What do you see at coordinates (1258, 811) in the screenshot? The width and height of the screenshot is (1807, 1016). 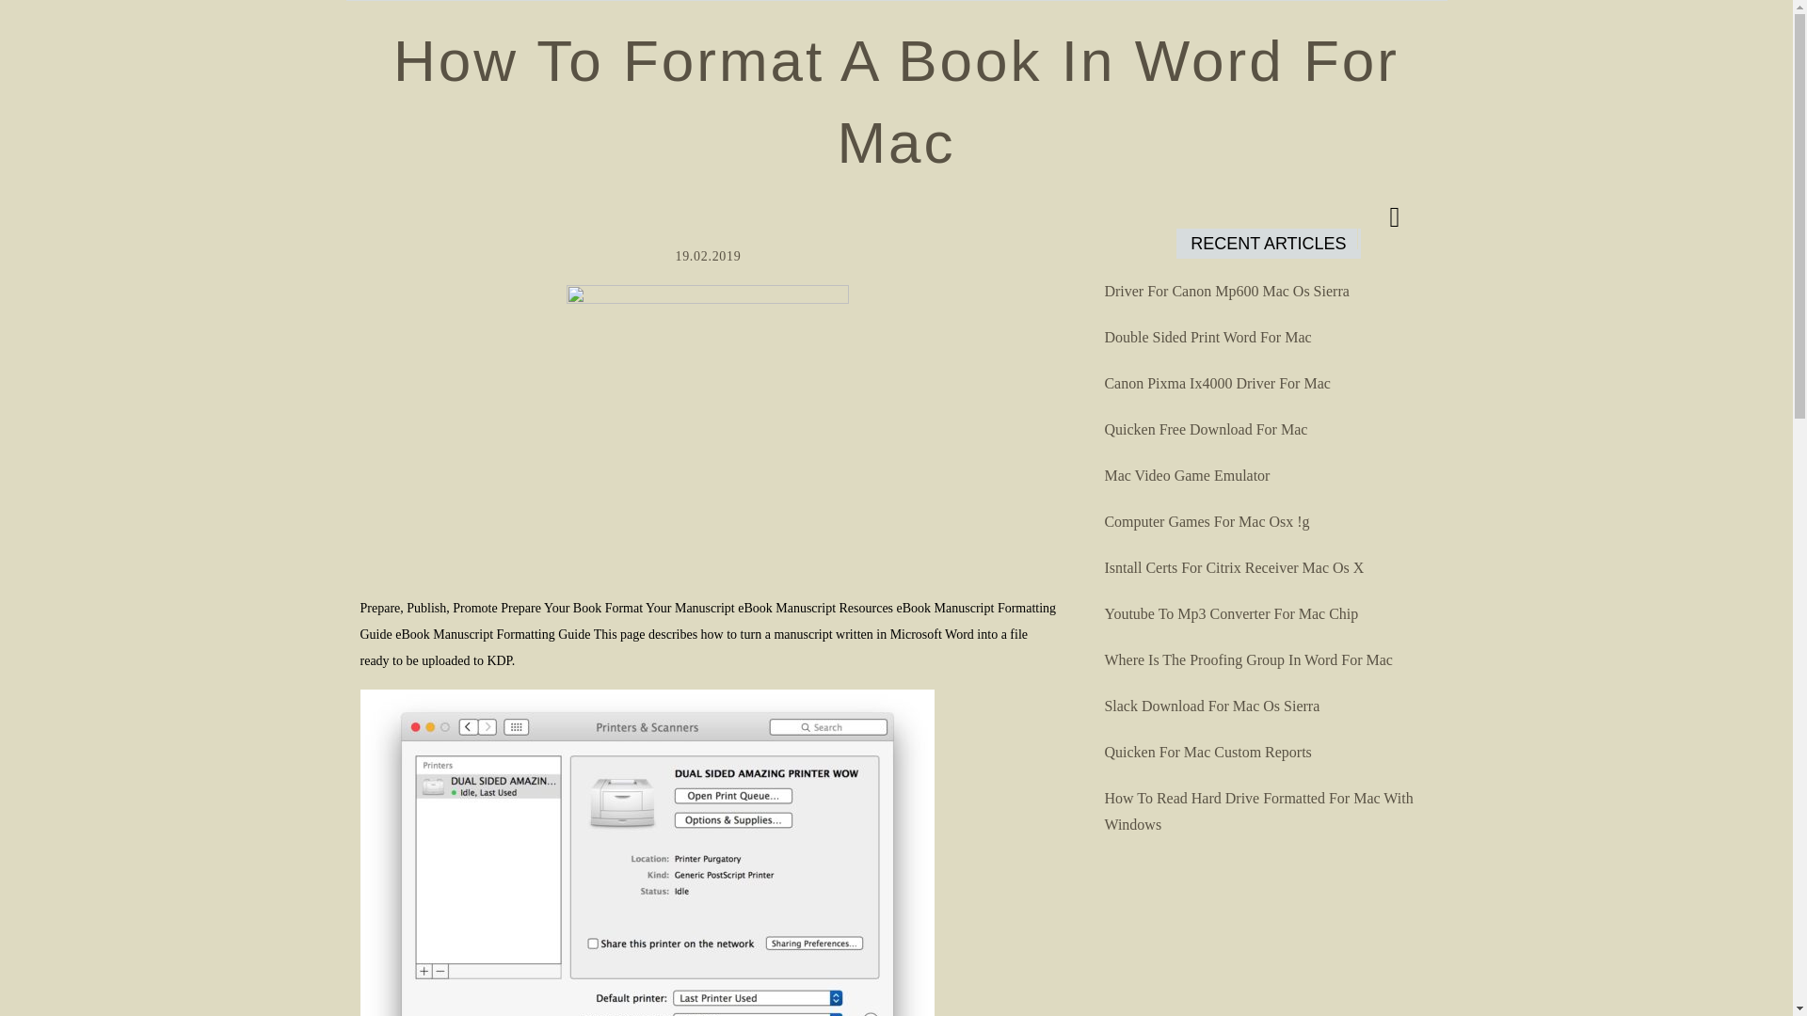 I see `How To Read Hard Drive Formatted For Mac With Windows` at bounding box center [1258, 811].